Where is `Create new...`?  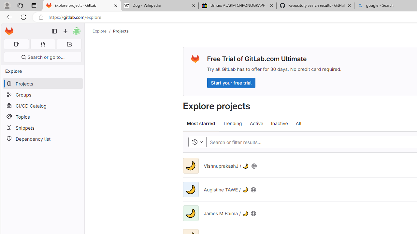
Create new... is located at coordinates (65, 31).